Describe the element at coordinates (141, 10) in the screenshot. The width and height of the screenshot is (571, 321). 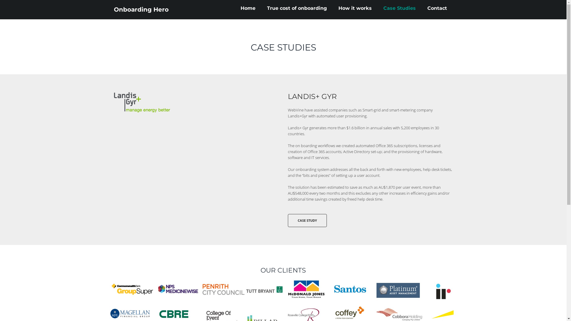
I see `Onboarding Hero` at that location.